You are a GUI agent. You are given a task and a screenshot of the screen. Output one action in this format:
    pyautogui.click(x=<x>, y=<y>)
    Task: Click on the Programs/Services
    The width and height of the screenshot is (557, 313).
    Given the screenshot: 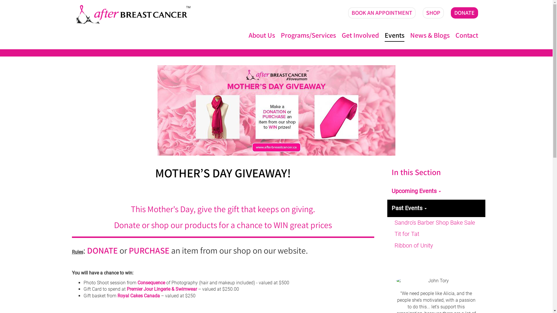 What is the action you would take?
    pyautogui.click(x=308, y=35)
    